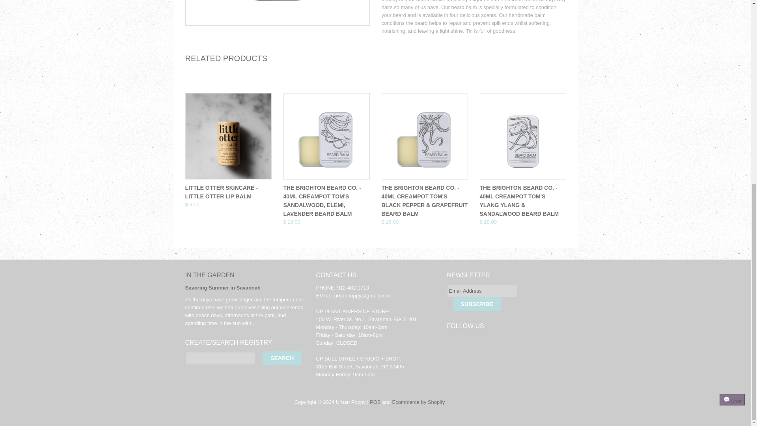 The width and height of the screenshot is (757, 426). Describe the element at coordinates (476, 304) in the screenshot. I see `Subscribe` at that location.